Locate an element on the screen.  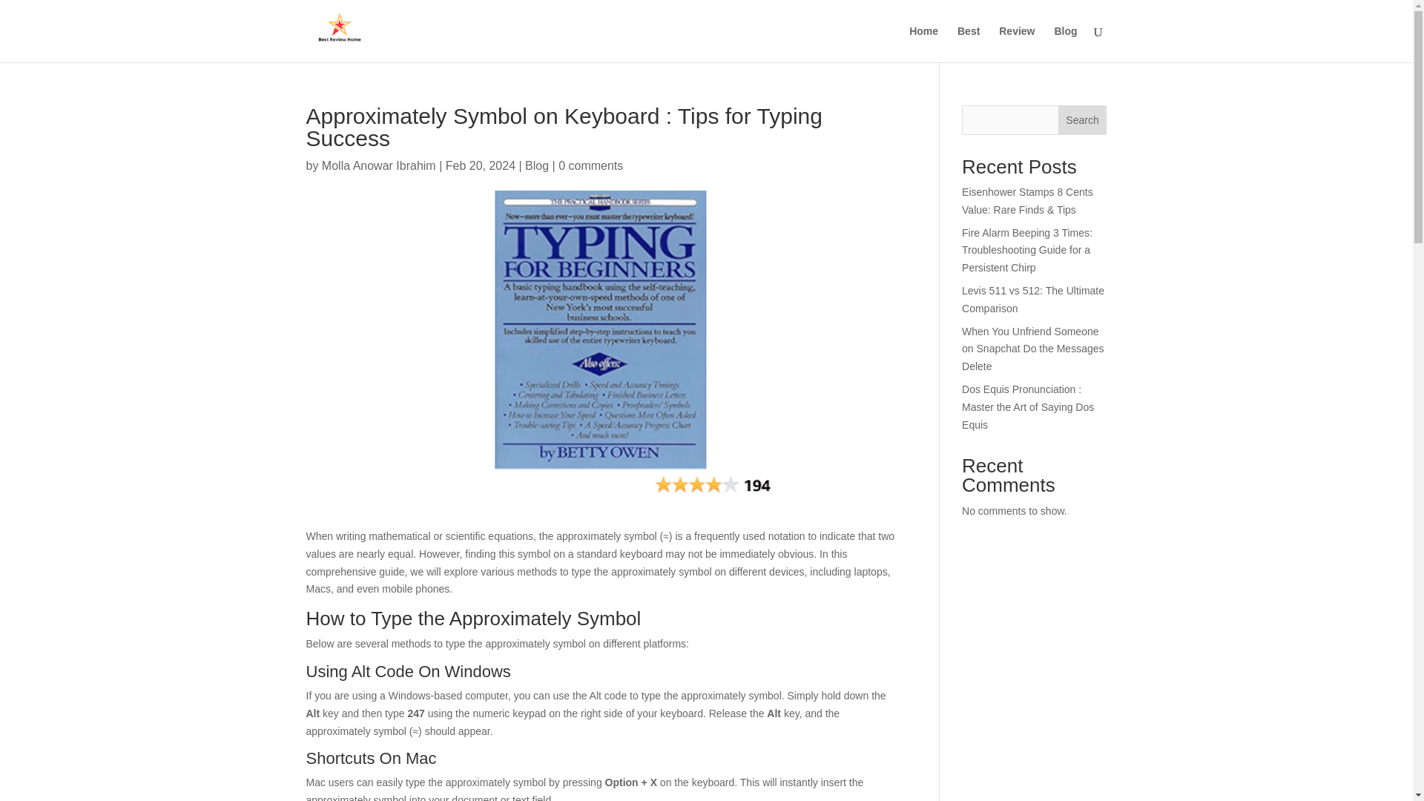
Posts by Molla Anowar Ibrahim is located at coordinates (378, 165).